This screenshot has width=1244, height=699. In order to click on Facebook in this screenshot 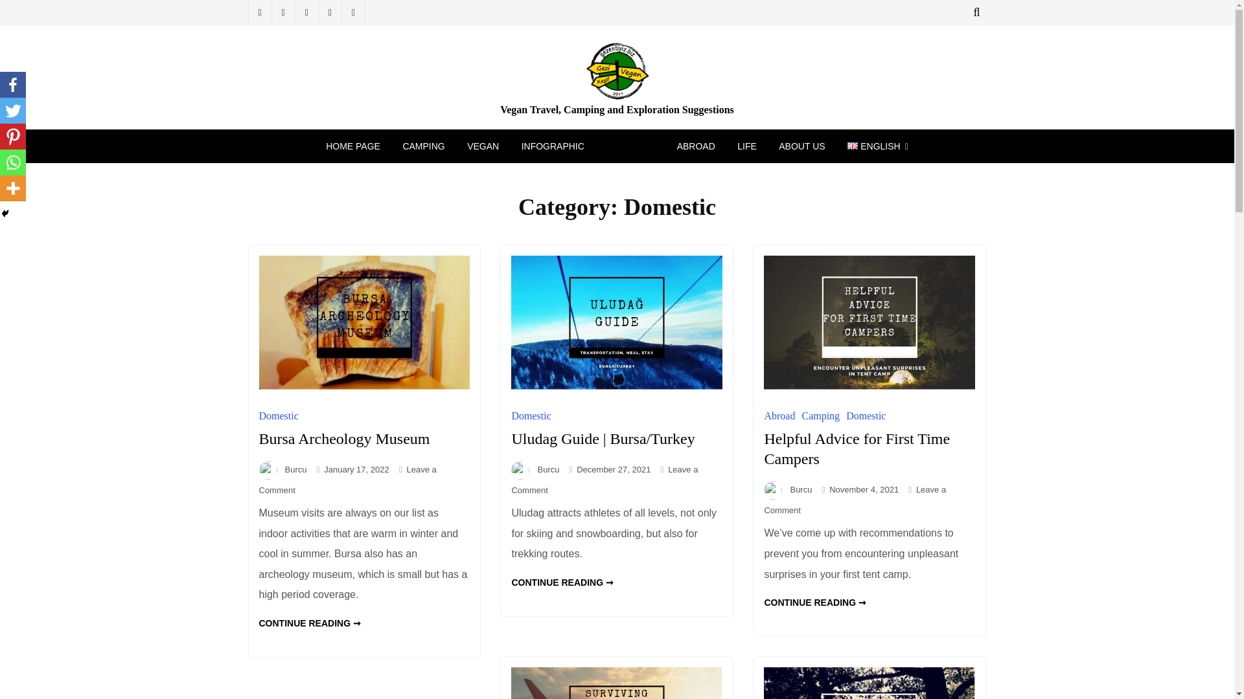, I will do `click(307, 13)`.